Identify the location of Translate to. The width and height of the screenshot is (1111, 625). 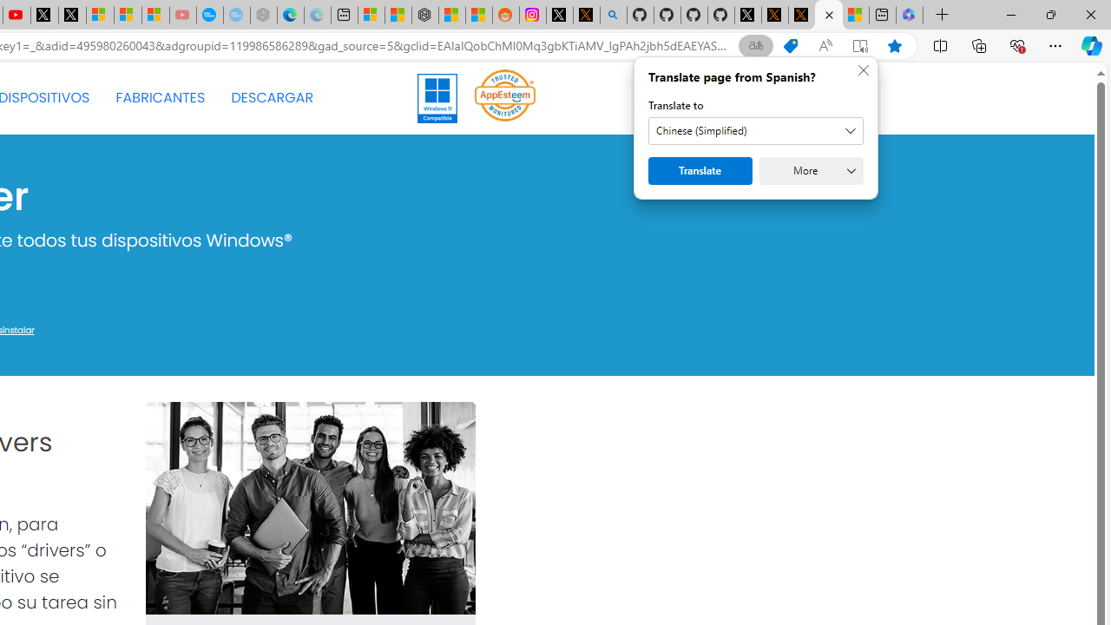
(755, 131).